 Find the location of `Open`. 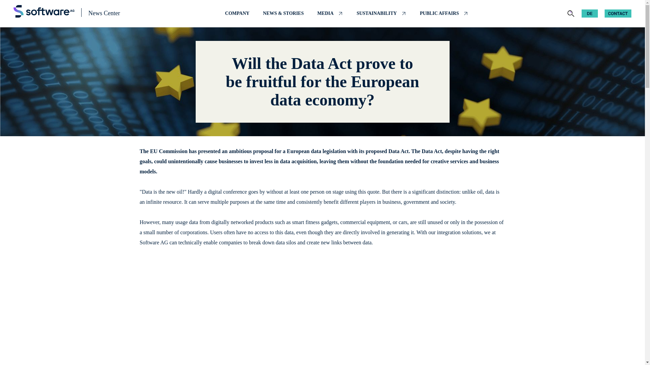

Open is located at coordinates (571, 14).